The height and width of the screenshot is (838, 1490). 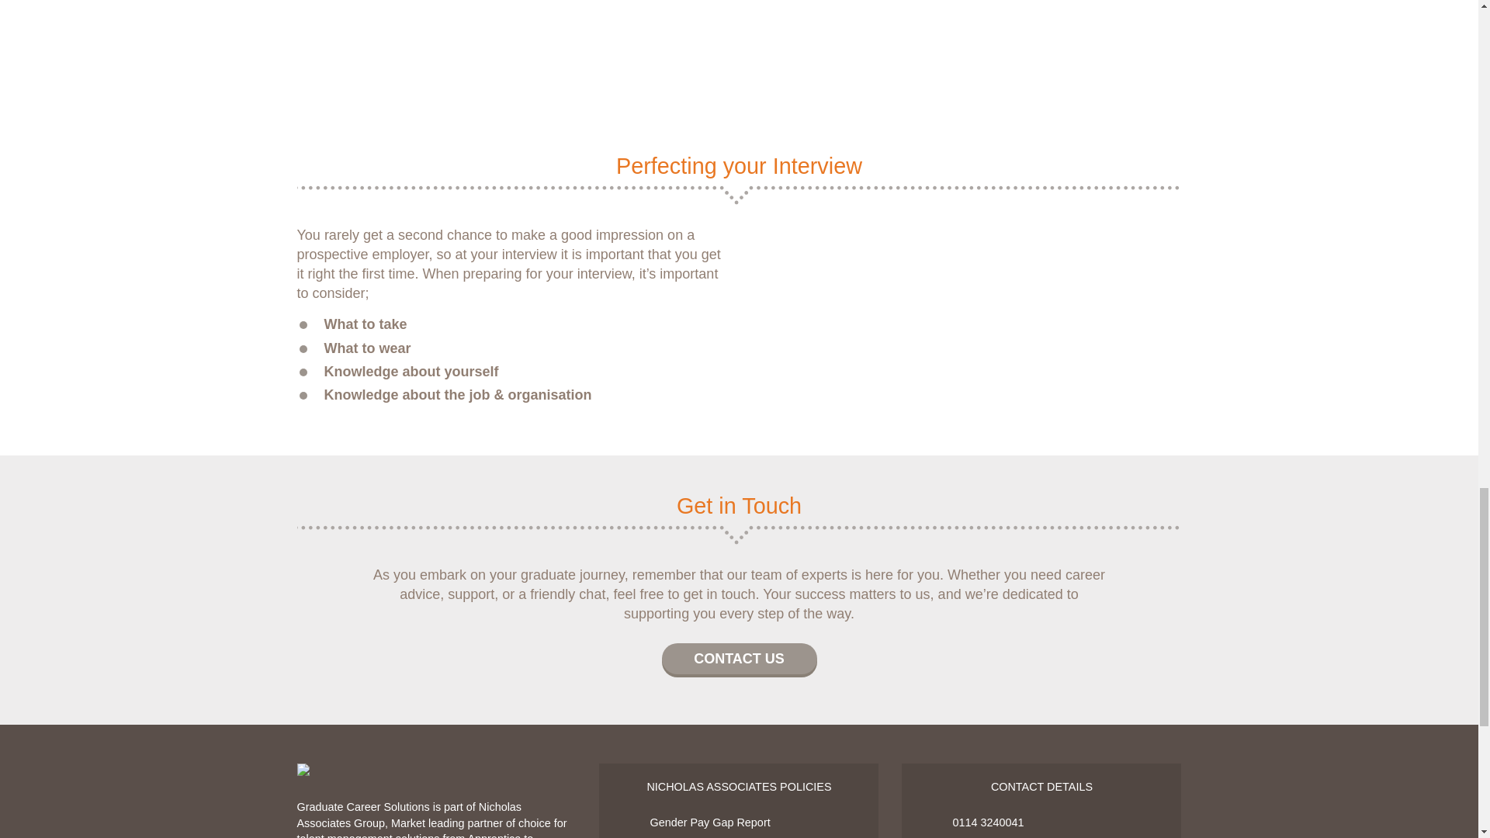 What do you see at coordinates (738, 822) in the screenshot?
I see `Gender Pay Gap Report` at bounding box center [738, 822].